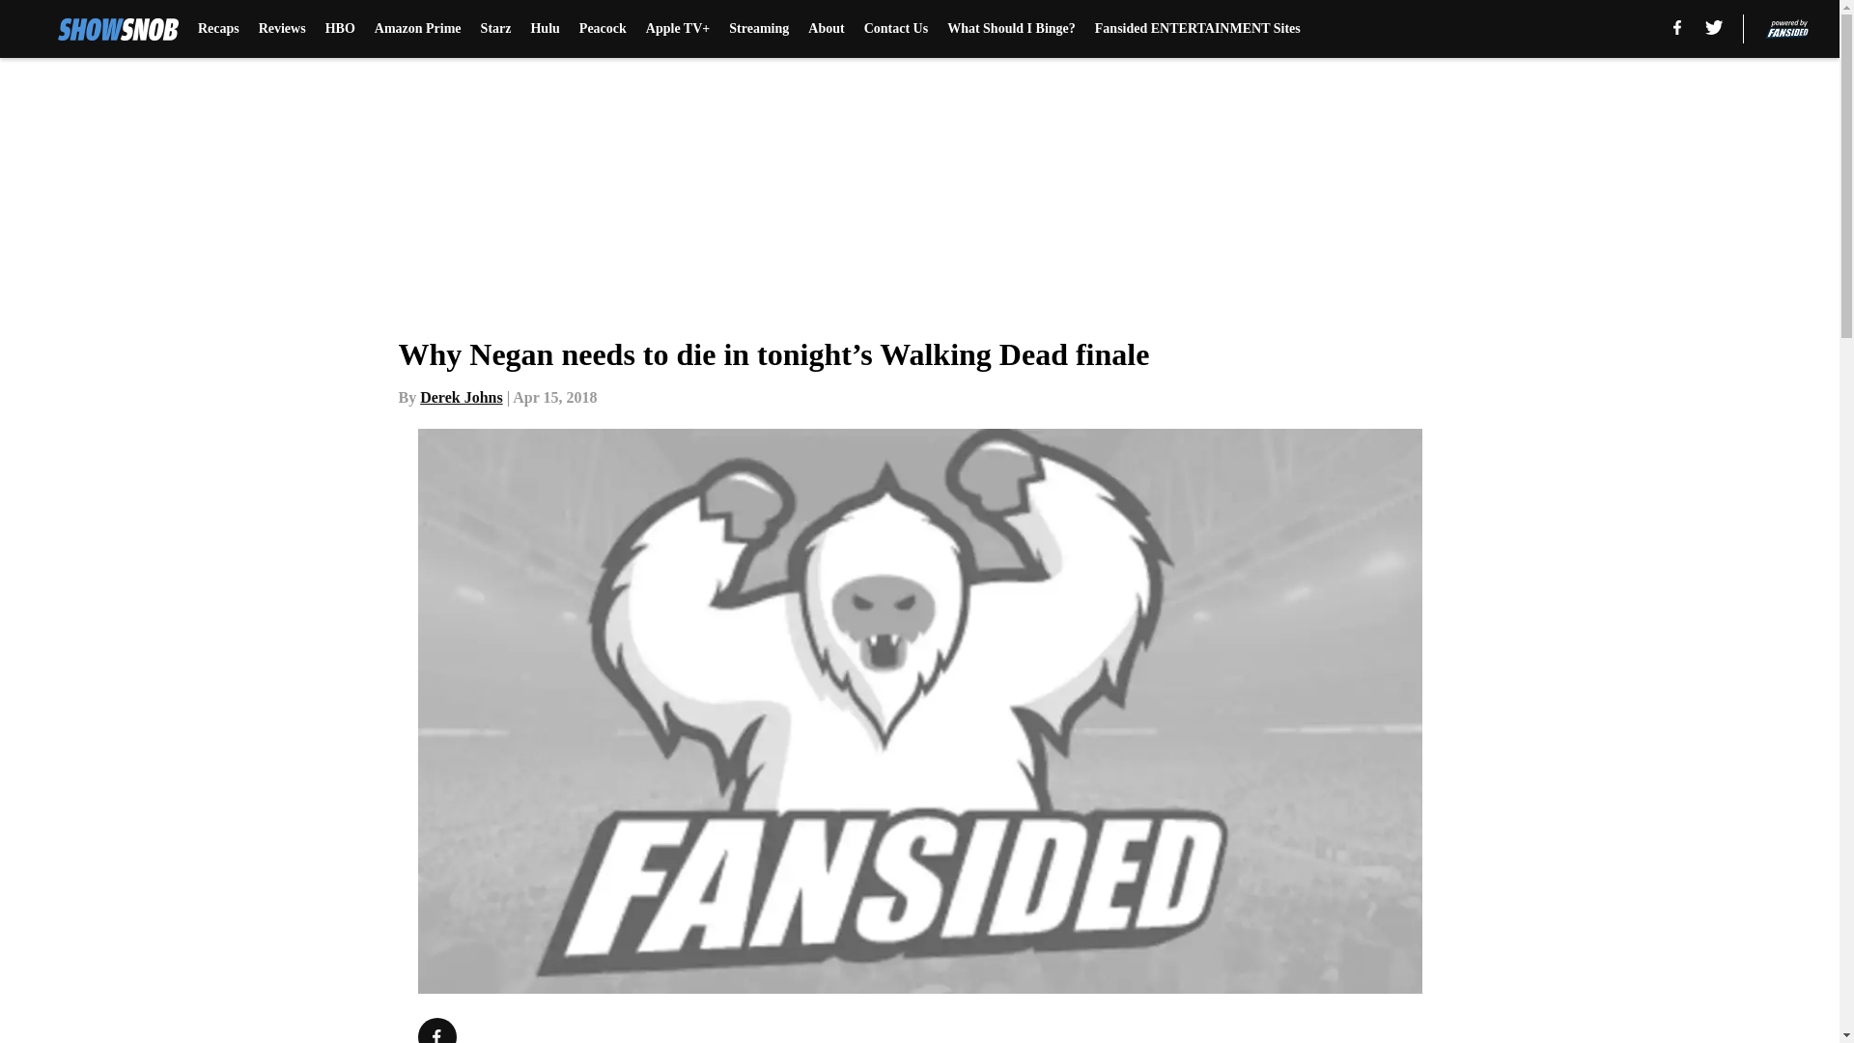 The image size is (1854, 1043). I want to click on Streaming, so click(759, 29).